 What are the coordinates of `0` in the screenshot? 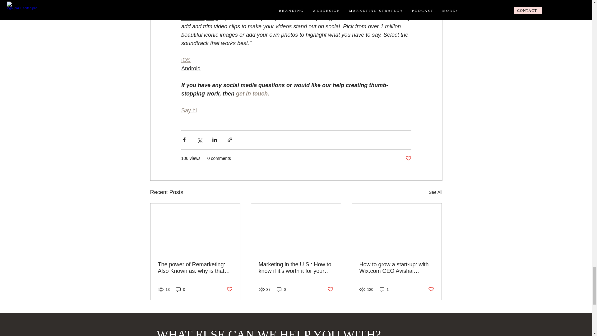 It's located at (180, 289).